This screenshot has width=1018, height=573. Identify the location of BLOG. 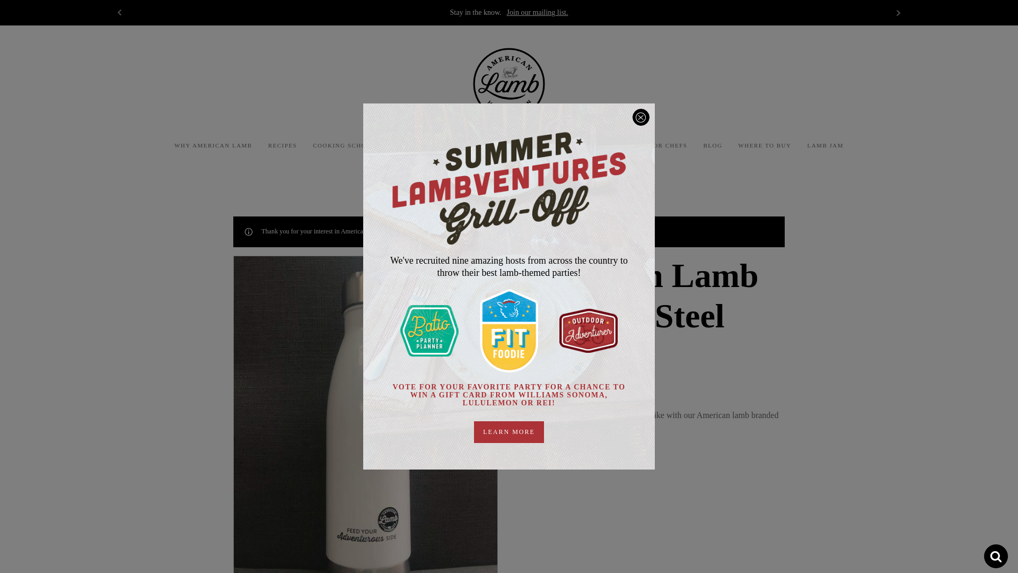
(713, 145).